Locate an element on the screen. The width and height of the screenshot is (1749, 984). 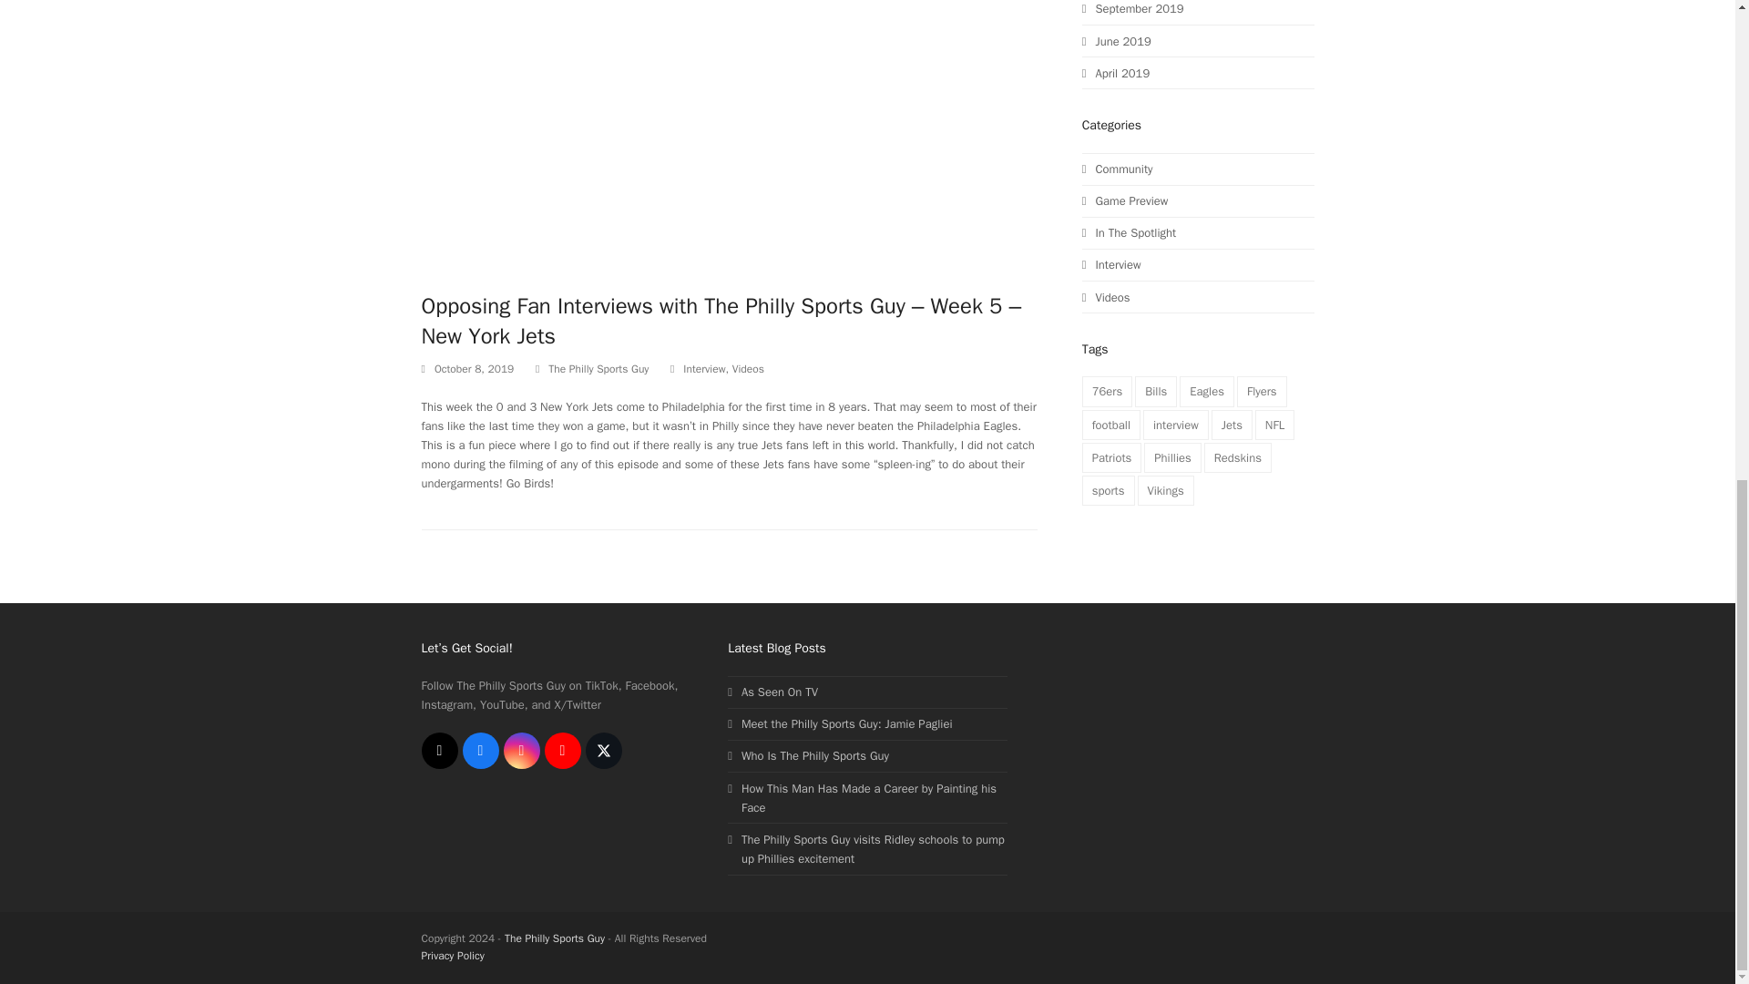
Instagram is located at coordinates (521, 750).